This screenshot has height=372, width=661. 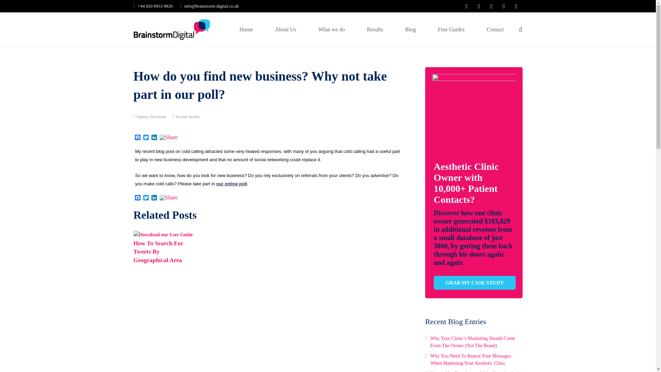 I want to click on How to search for tweets by geographical area, so click(x=158, y=251).